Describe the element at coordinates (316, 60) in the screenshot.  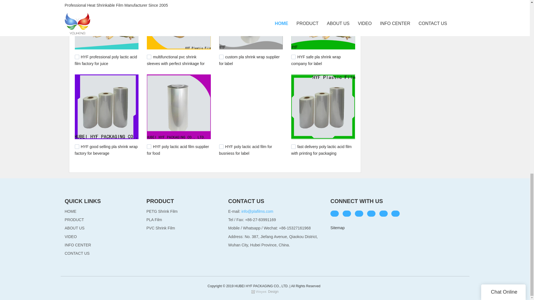
I see `HYF safe pla shrink wrap company for label` at that location.